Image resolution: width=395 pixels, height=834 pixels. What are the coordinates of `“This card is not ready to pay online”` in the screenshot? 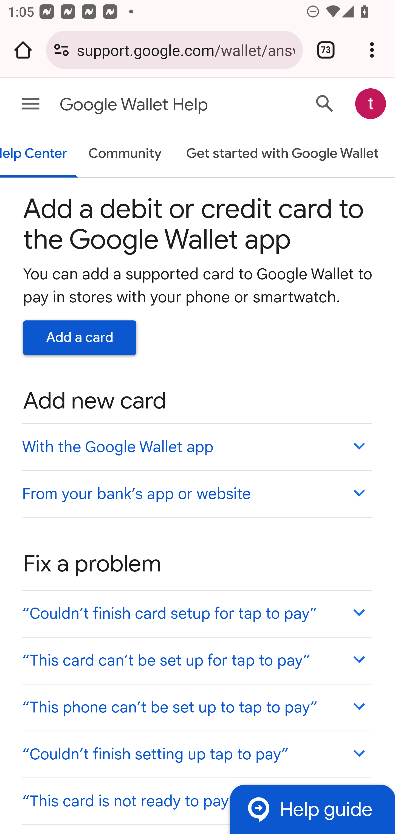 It's located at (196, 801).